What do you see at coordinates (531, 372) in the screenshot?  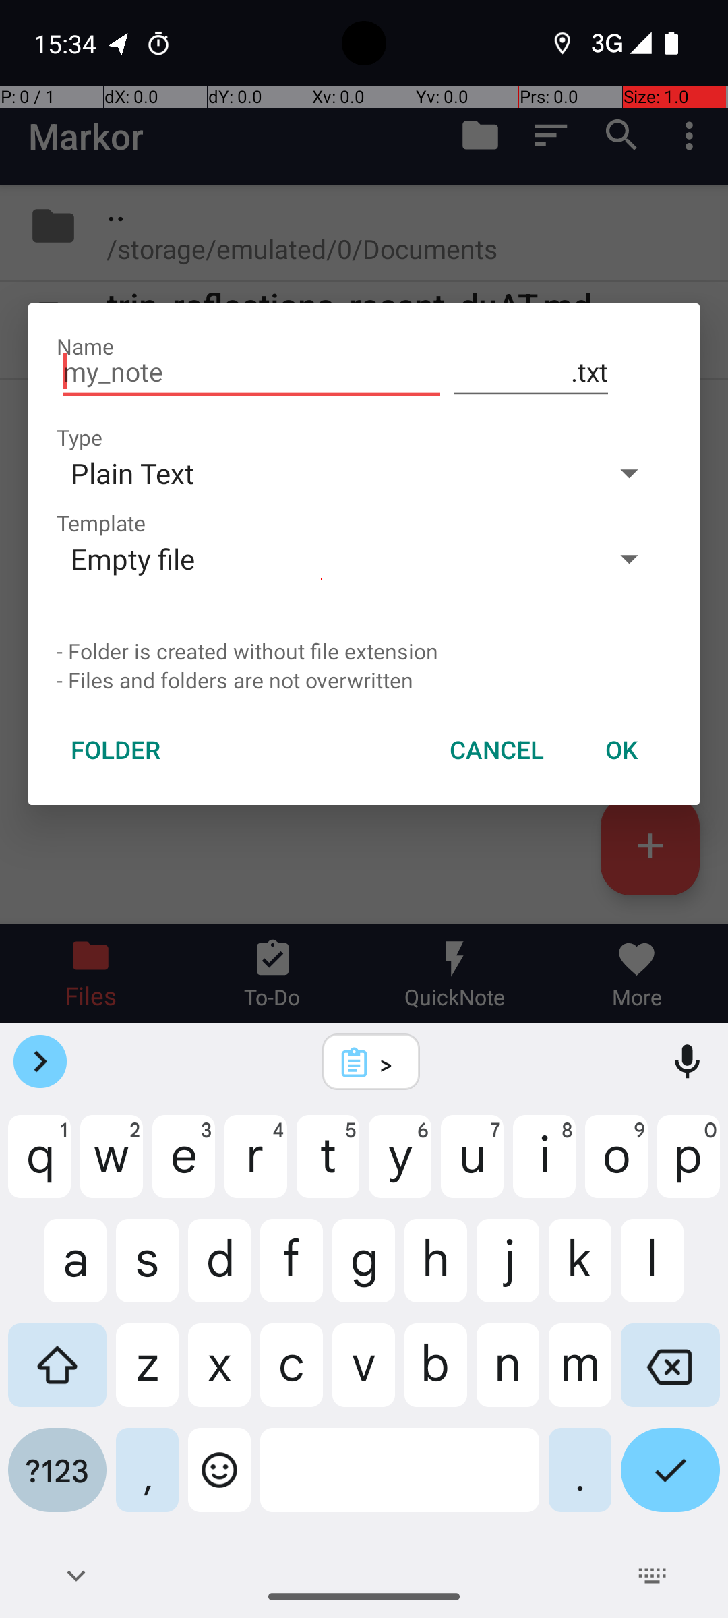 I see `.txt` at bounding box center [531, 372].